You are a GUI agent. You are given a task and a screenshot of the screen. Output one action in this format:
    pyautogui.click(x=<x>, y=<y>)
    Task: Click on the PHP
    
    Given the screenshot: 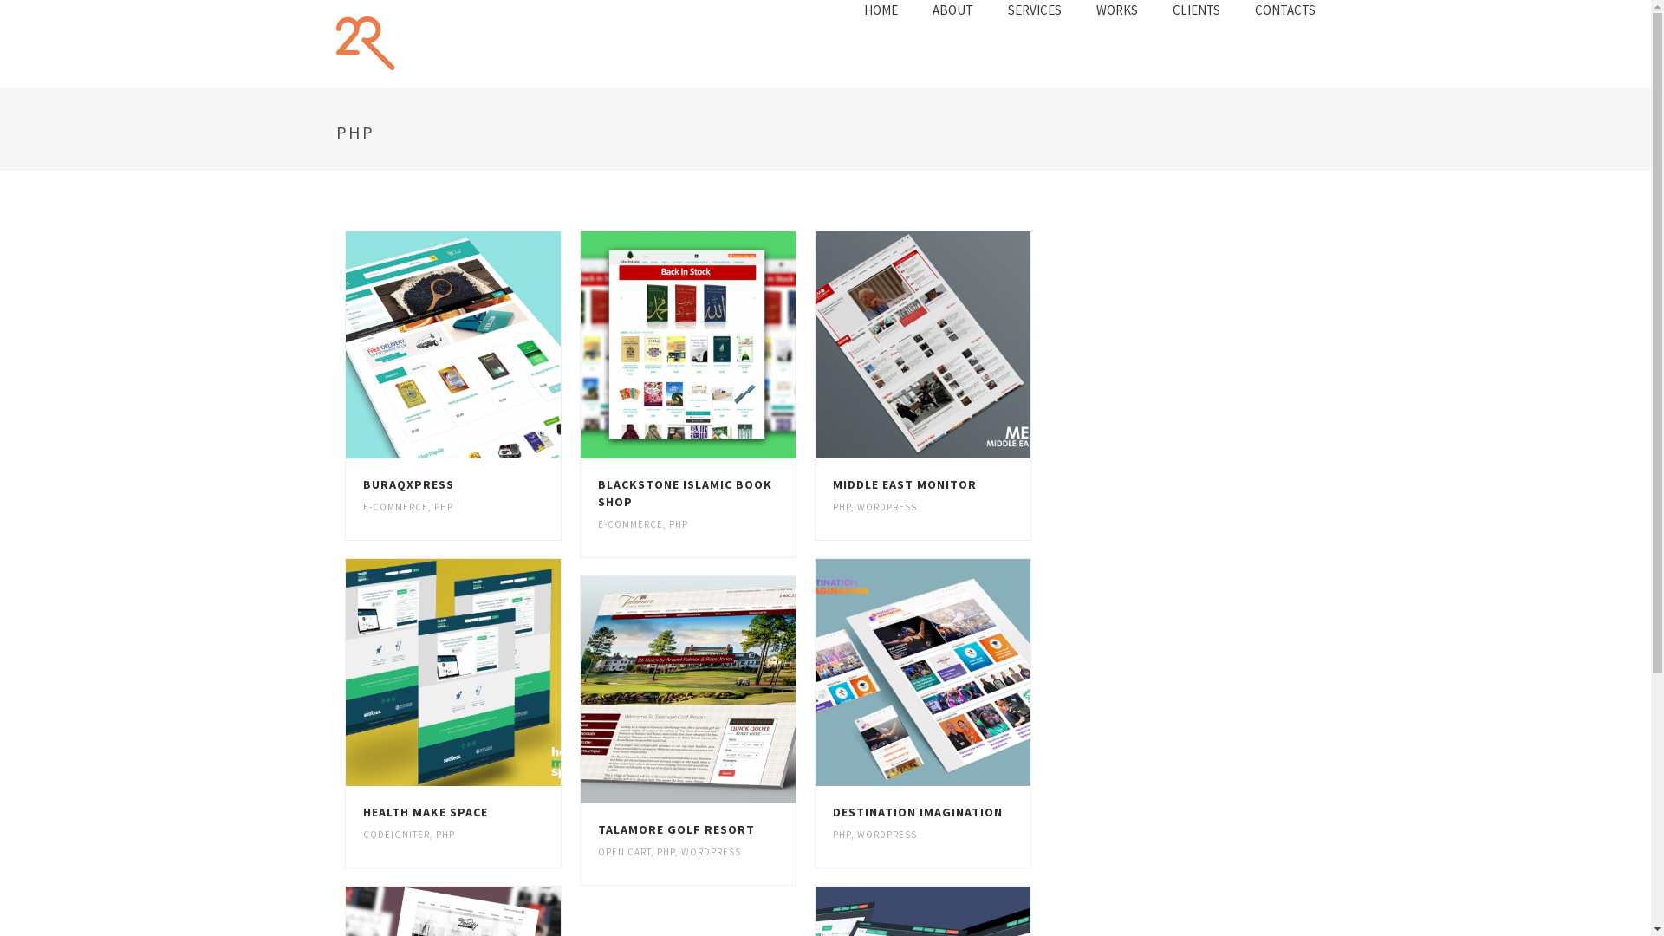 What is the action you would take?
    pyautogui.click(x=443, y=507)
    